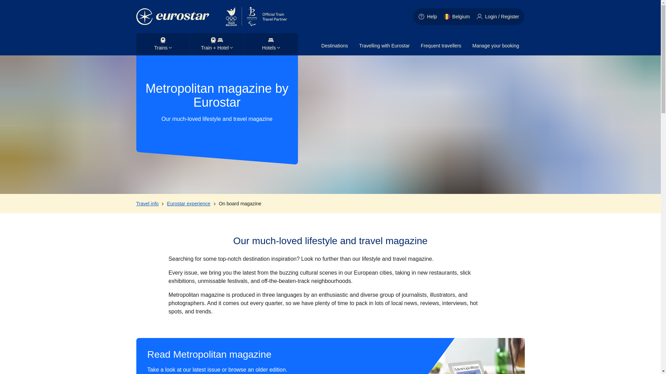 The height and width of the screenshot is (374, 666). I want to click on Eurostar experience, so click(189, 204).